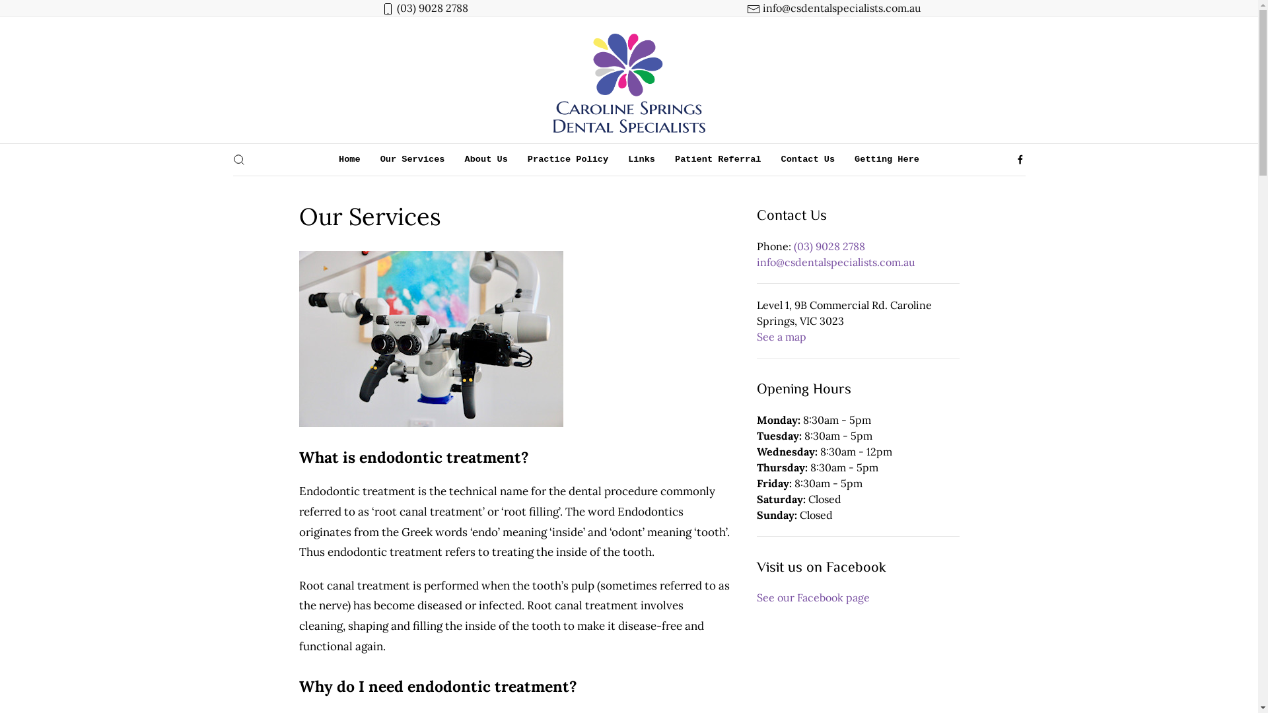 Image resolution: width=1268 pixels, height=713 pixels. Describe the element at coordinates (413, 160) in the screenshot. I see `Our Services` at that location.